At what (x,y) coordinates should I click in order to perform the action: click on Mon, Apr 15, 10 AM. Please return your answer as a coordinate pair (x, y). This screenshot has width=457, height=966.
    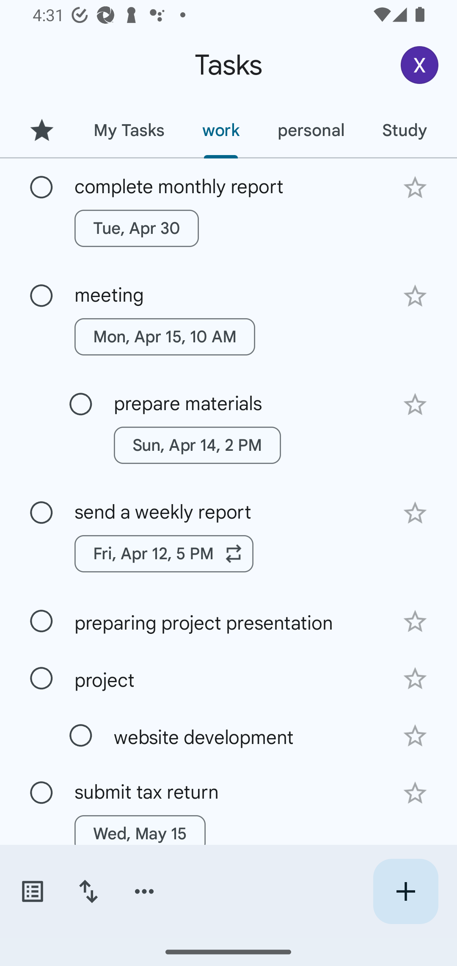
    Looking at the image, I should click on (165, 337).